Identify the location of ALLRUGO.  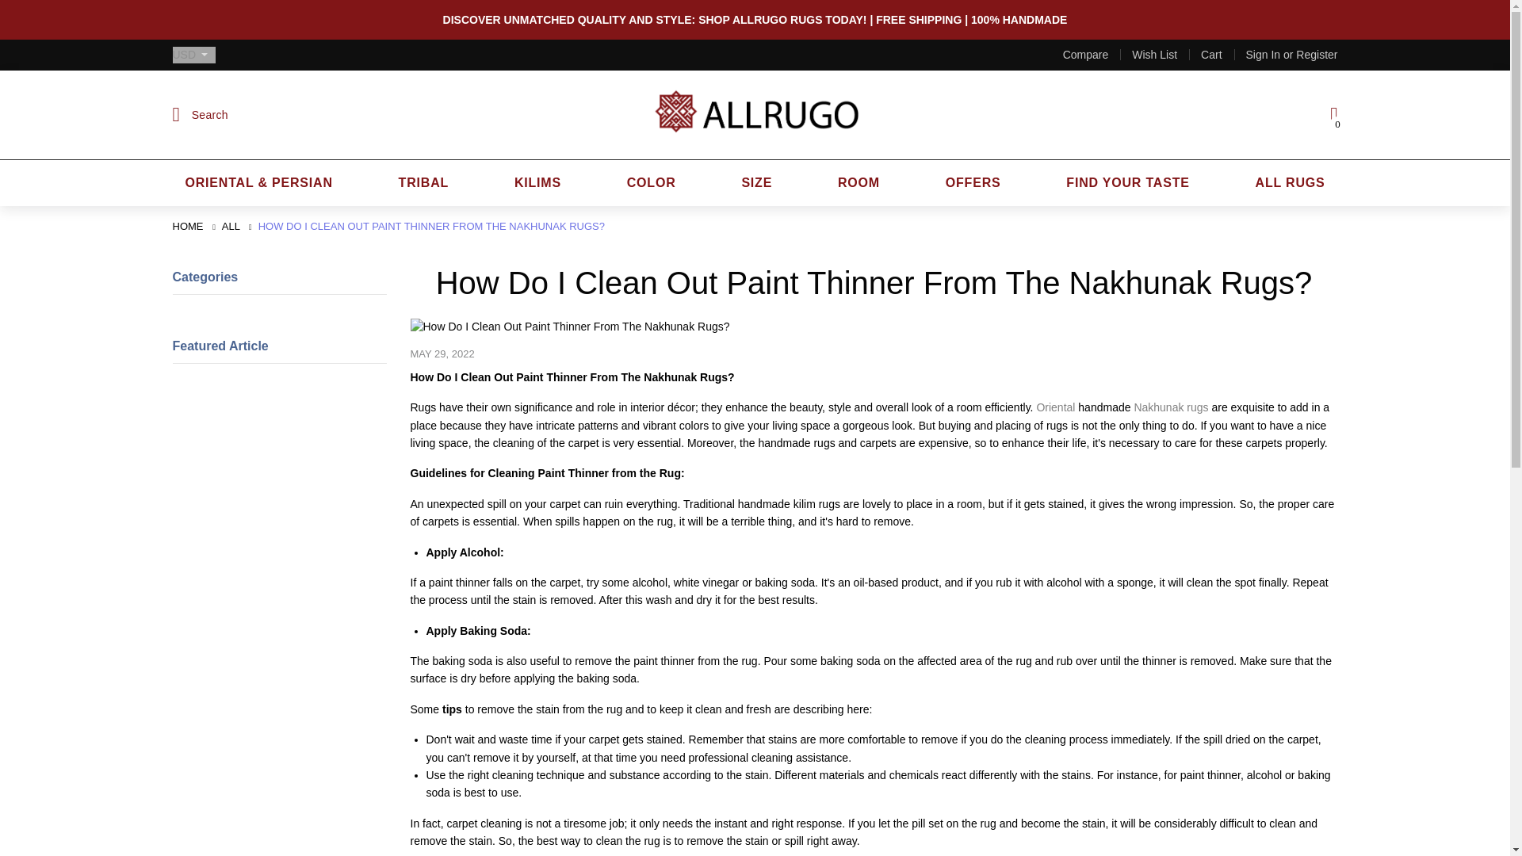
(190, 225).